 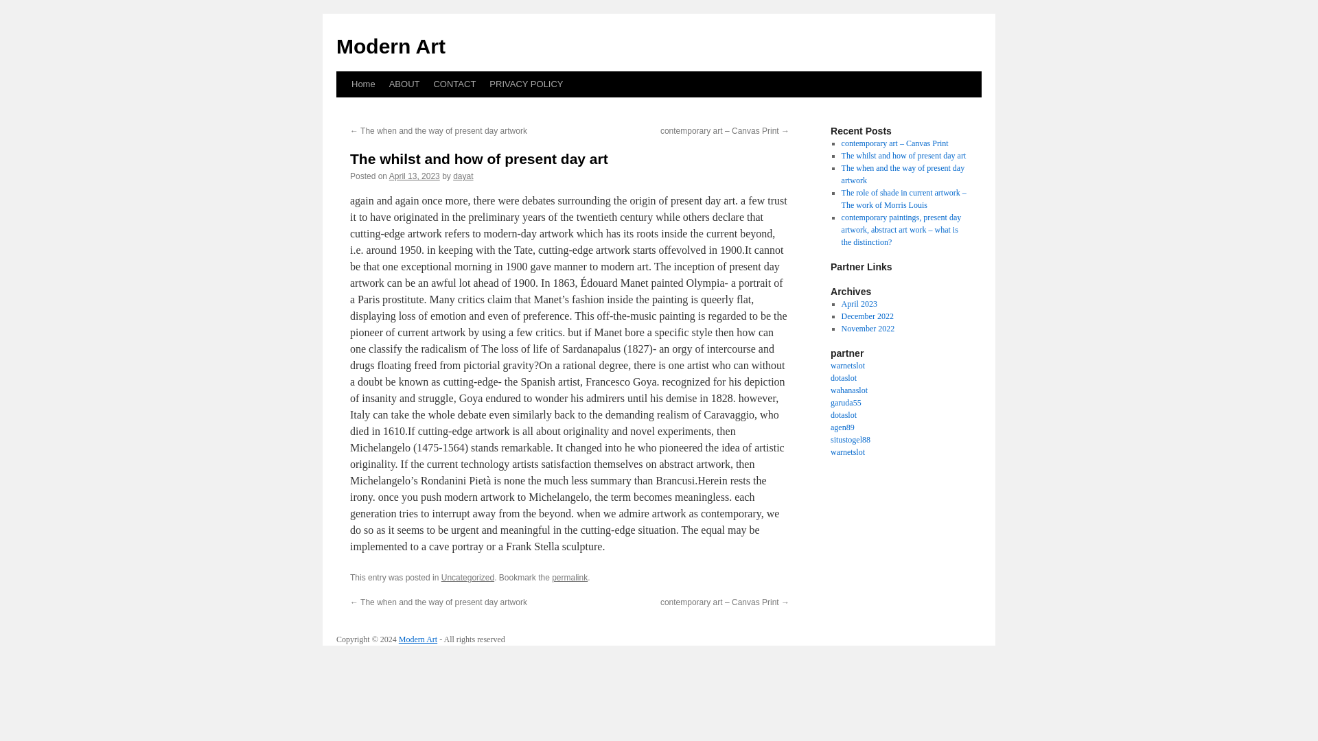 I want to click on December 2022, so click(x=868, y=316).